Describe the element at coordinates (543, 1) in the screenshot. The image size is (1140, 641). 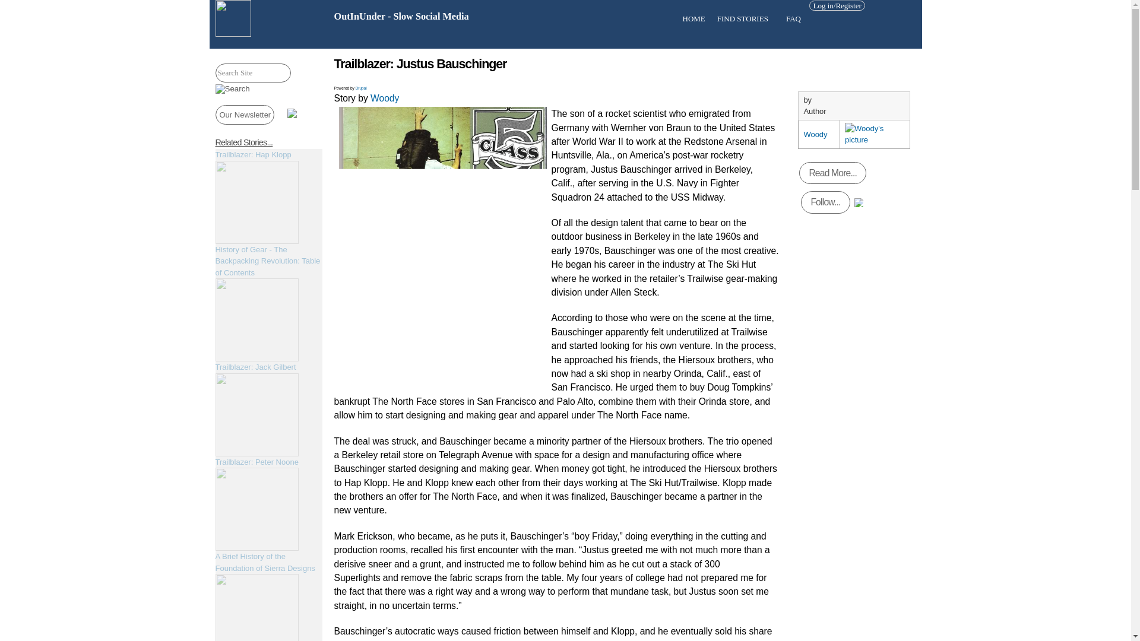
I see `Skip to main content` at that location.